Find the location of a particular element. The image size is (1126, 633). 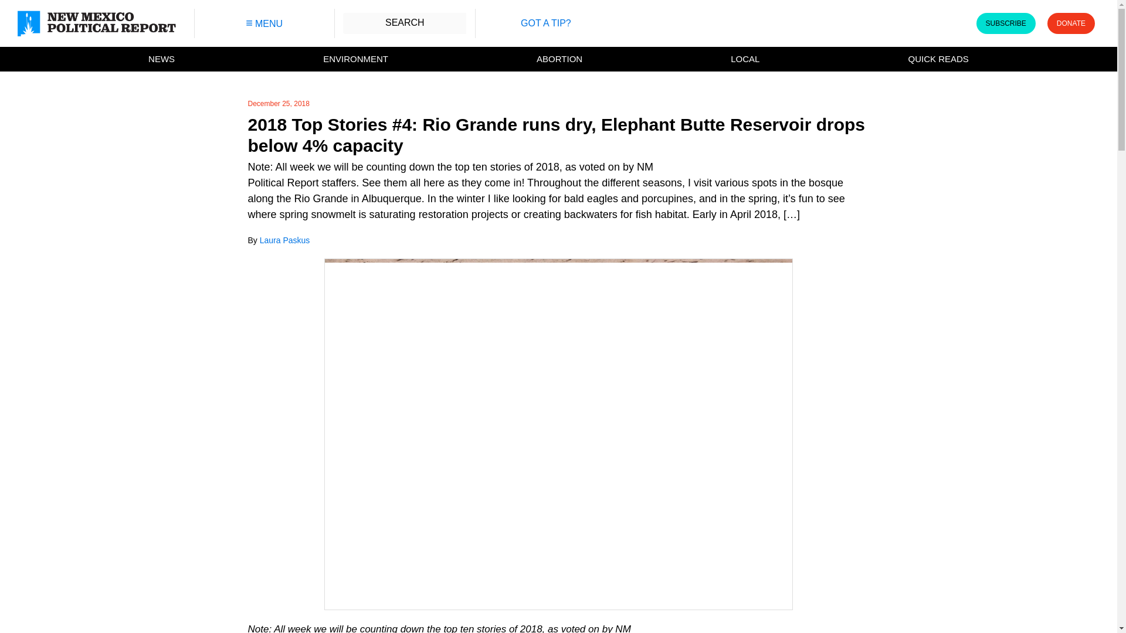

LOCAL is located at coordinates (745, 59).